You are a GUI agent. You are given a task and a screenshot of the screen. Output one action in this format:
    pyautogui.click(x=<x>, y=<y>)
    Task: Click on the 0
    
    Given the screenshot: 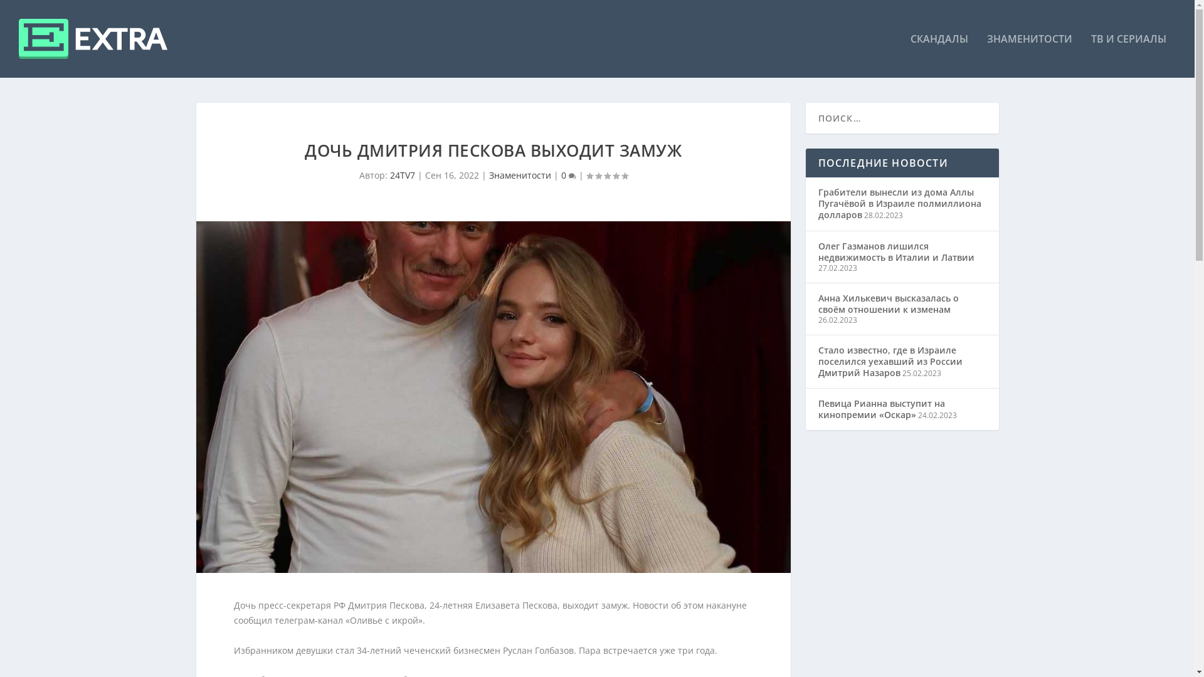 What is the action you would take?
    pyautogui.click(x=568, y=176)
    